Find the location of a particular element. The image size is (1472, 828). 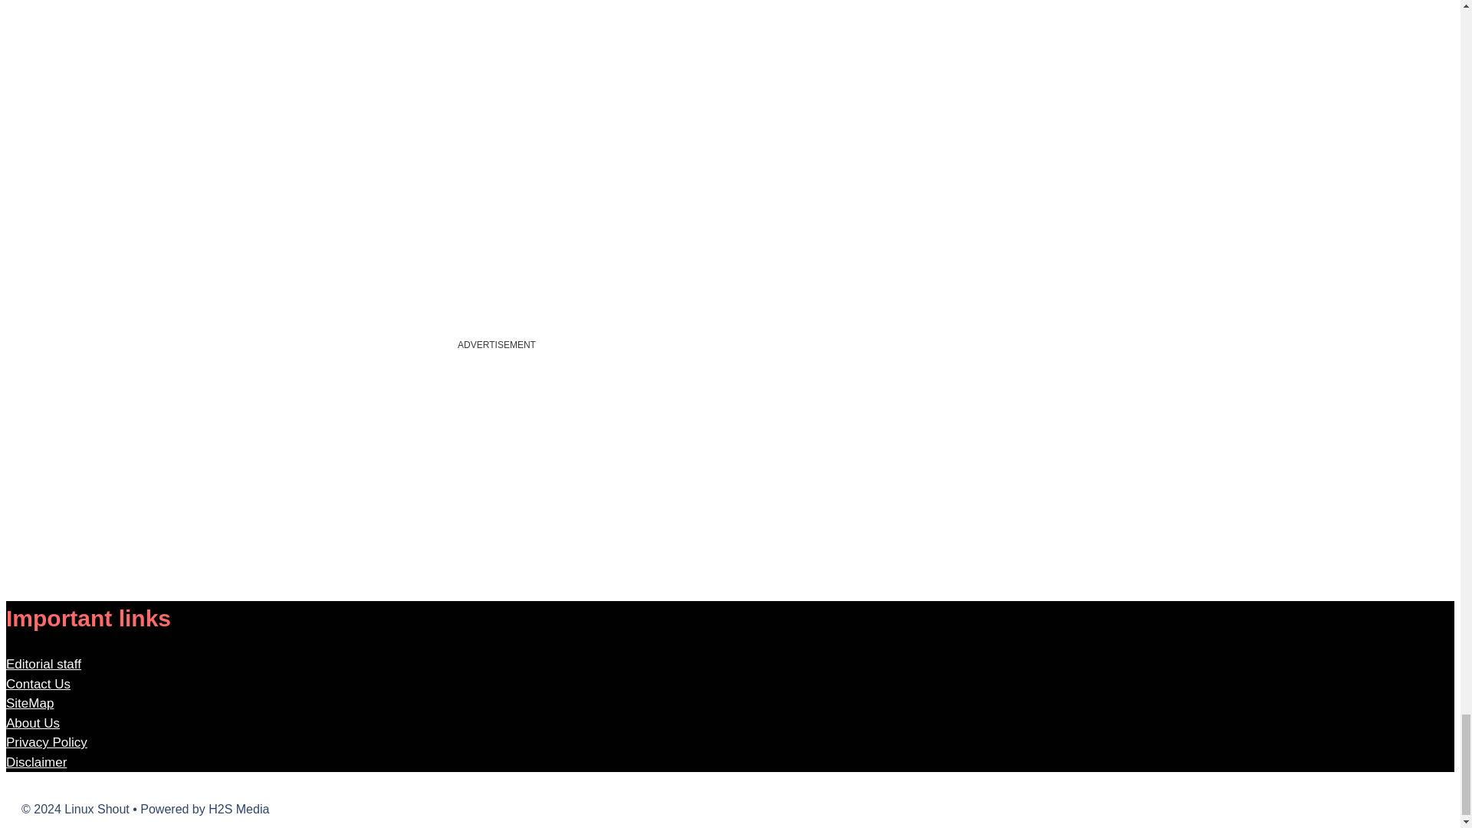

Editorial staff is located at coordinates (43, 664).